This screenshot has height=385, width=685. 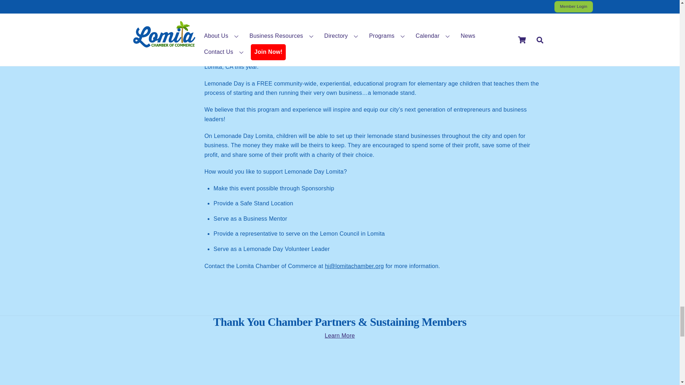 What do you see at coordinates (163, 14) in the screenshot?
I see `lemonade day lomita` at bounding box center [163, 14].